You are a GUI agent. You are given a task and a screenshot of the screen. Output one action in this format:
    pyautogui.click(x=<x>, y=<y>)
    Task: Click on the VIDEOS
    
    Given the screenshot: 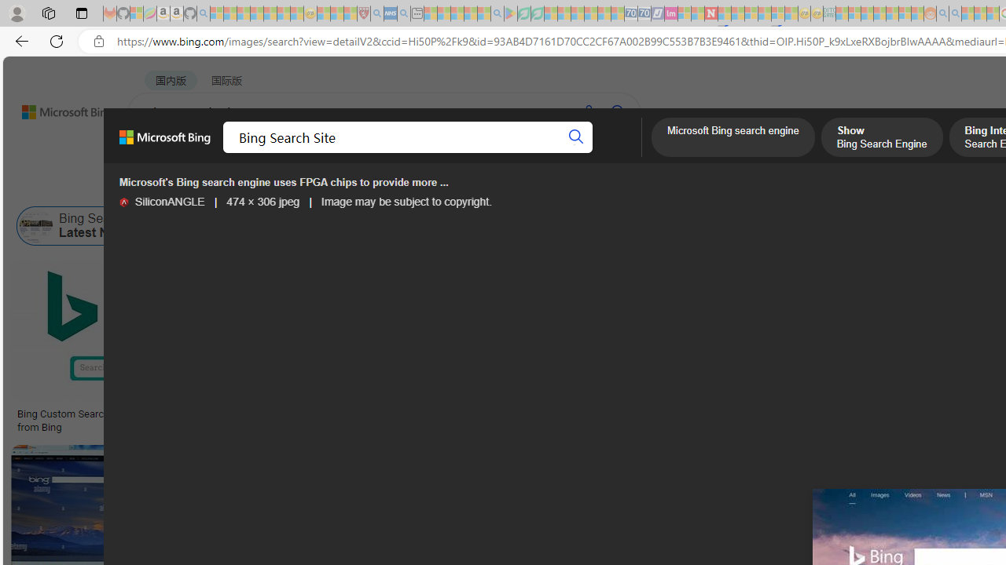 What is the action you would take?
    pyautogui.click(x=428, y=153)
    